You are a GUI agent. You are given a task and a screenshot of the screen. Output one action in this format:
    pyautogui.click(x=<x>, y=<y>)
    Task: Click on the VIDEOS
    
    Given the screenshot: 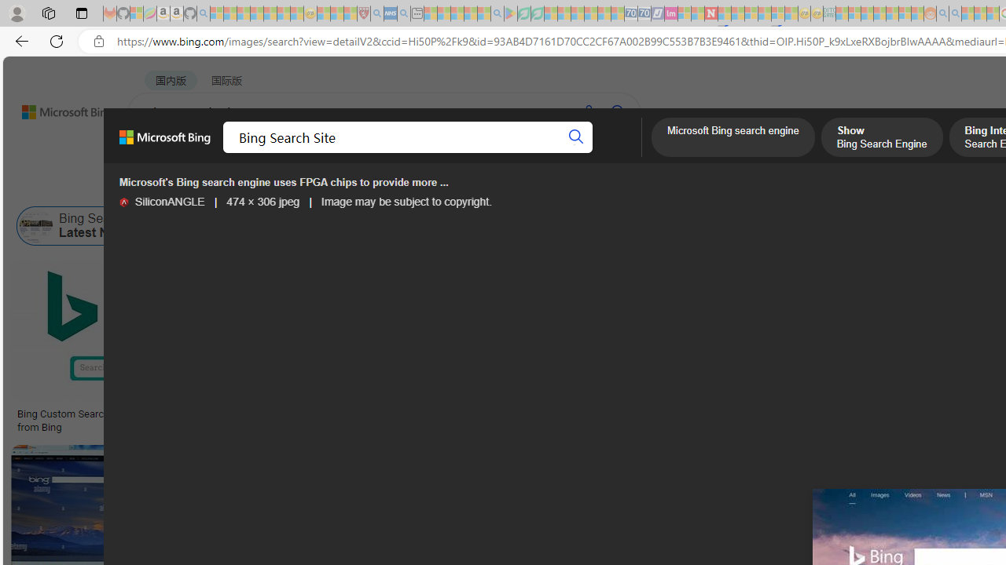 What is the action you would take?
    pyautogui.click(x=428, y=153)
    